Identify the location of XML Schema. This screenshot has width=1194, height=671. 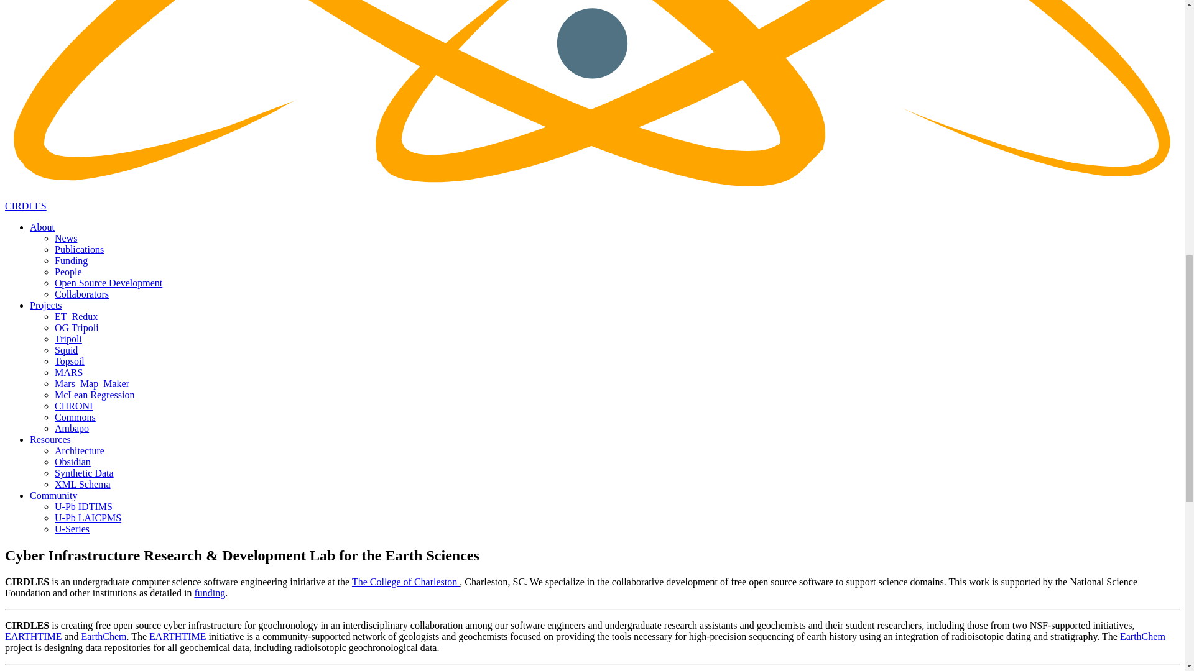
(83, 485).